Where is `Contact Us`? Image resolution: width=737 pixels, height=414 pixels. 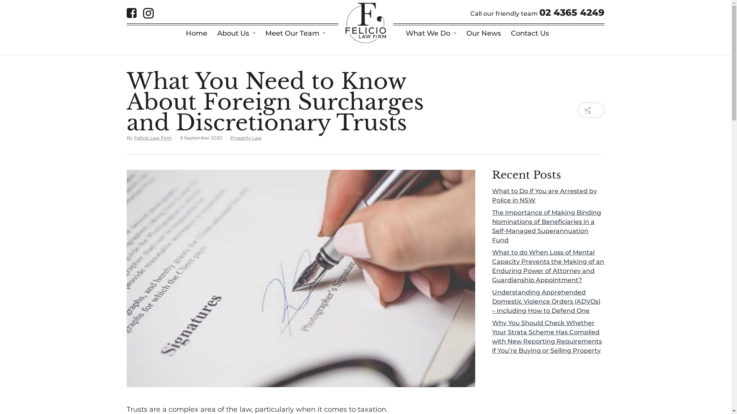
Contact Us is located at coordinates (530, 34).